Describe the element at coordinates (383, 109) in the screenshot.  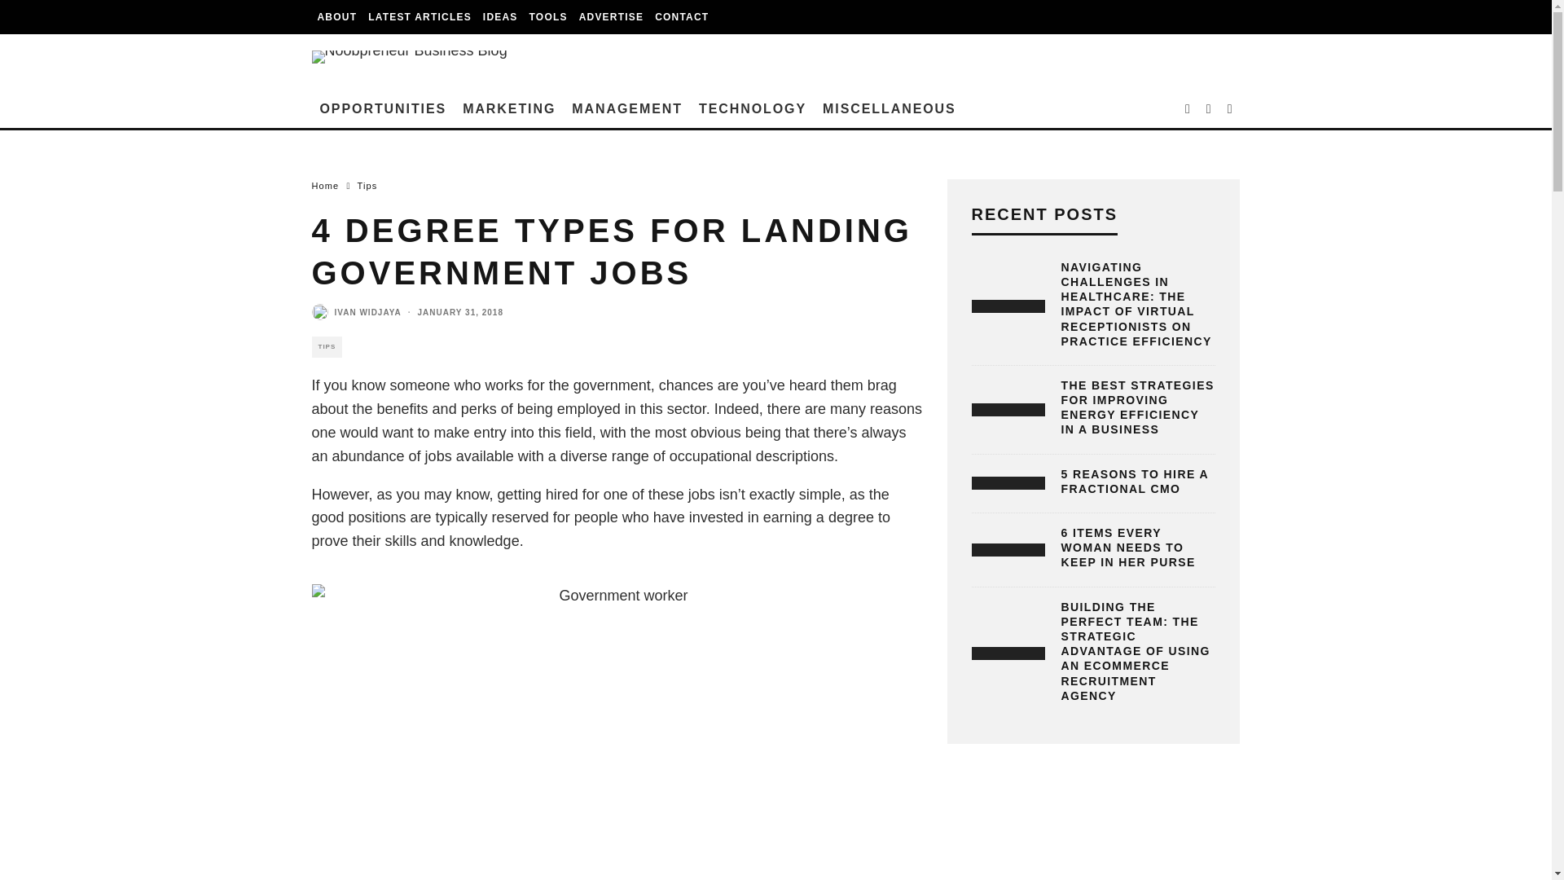
I see `OPPORTUNITIES` at that location.